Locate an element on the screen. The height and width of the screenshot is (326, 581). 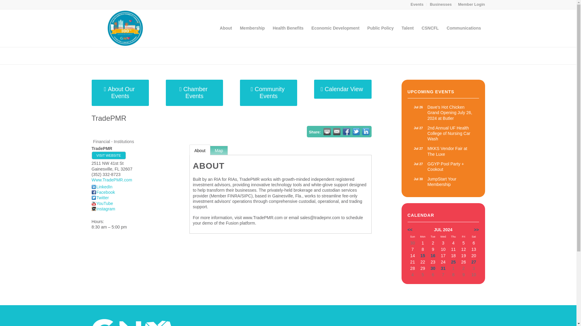
MKKS Vendor Fair at The Luxe is located at coordinates (471, 4).